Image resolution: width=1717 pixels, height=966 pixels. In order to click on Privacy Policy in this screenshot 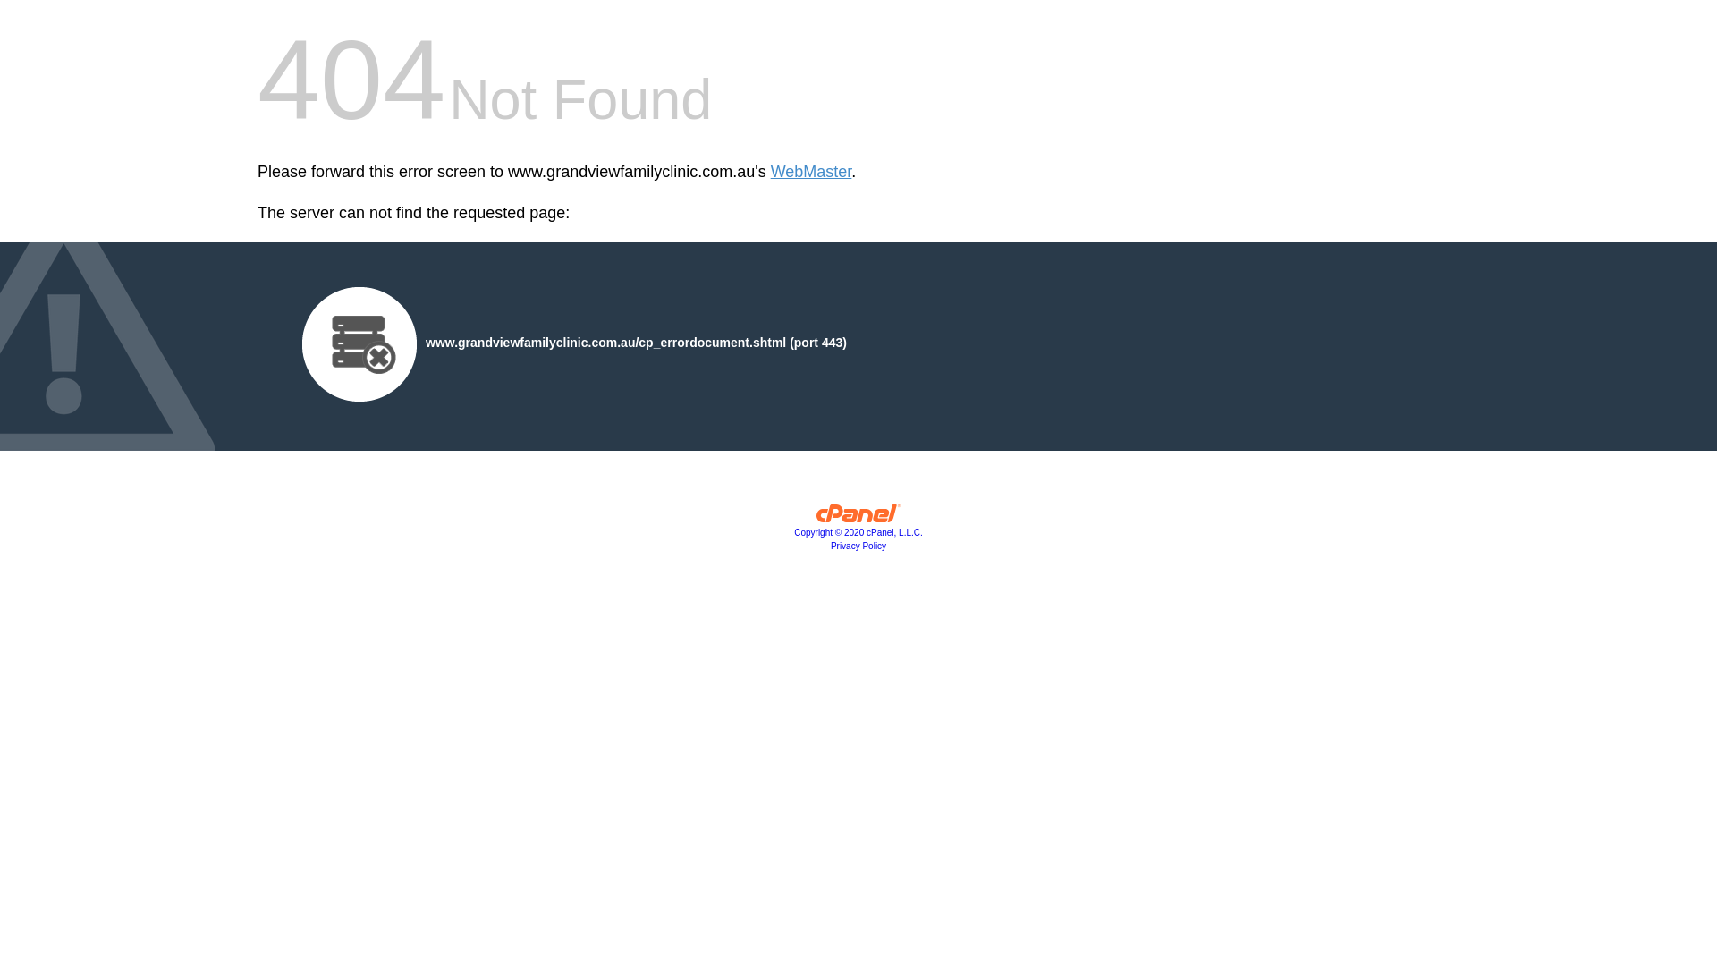, I will do `click(858, 546)`.